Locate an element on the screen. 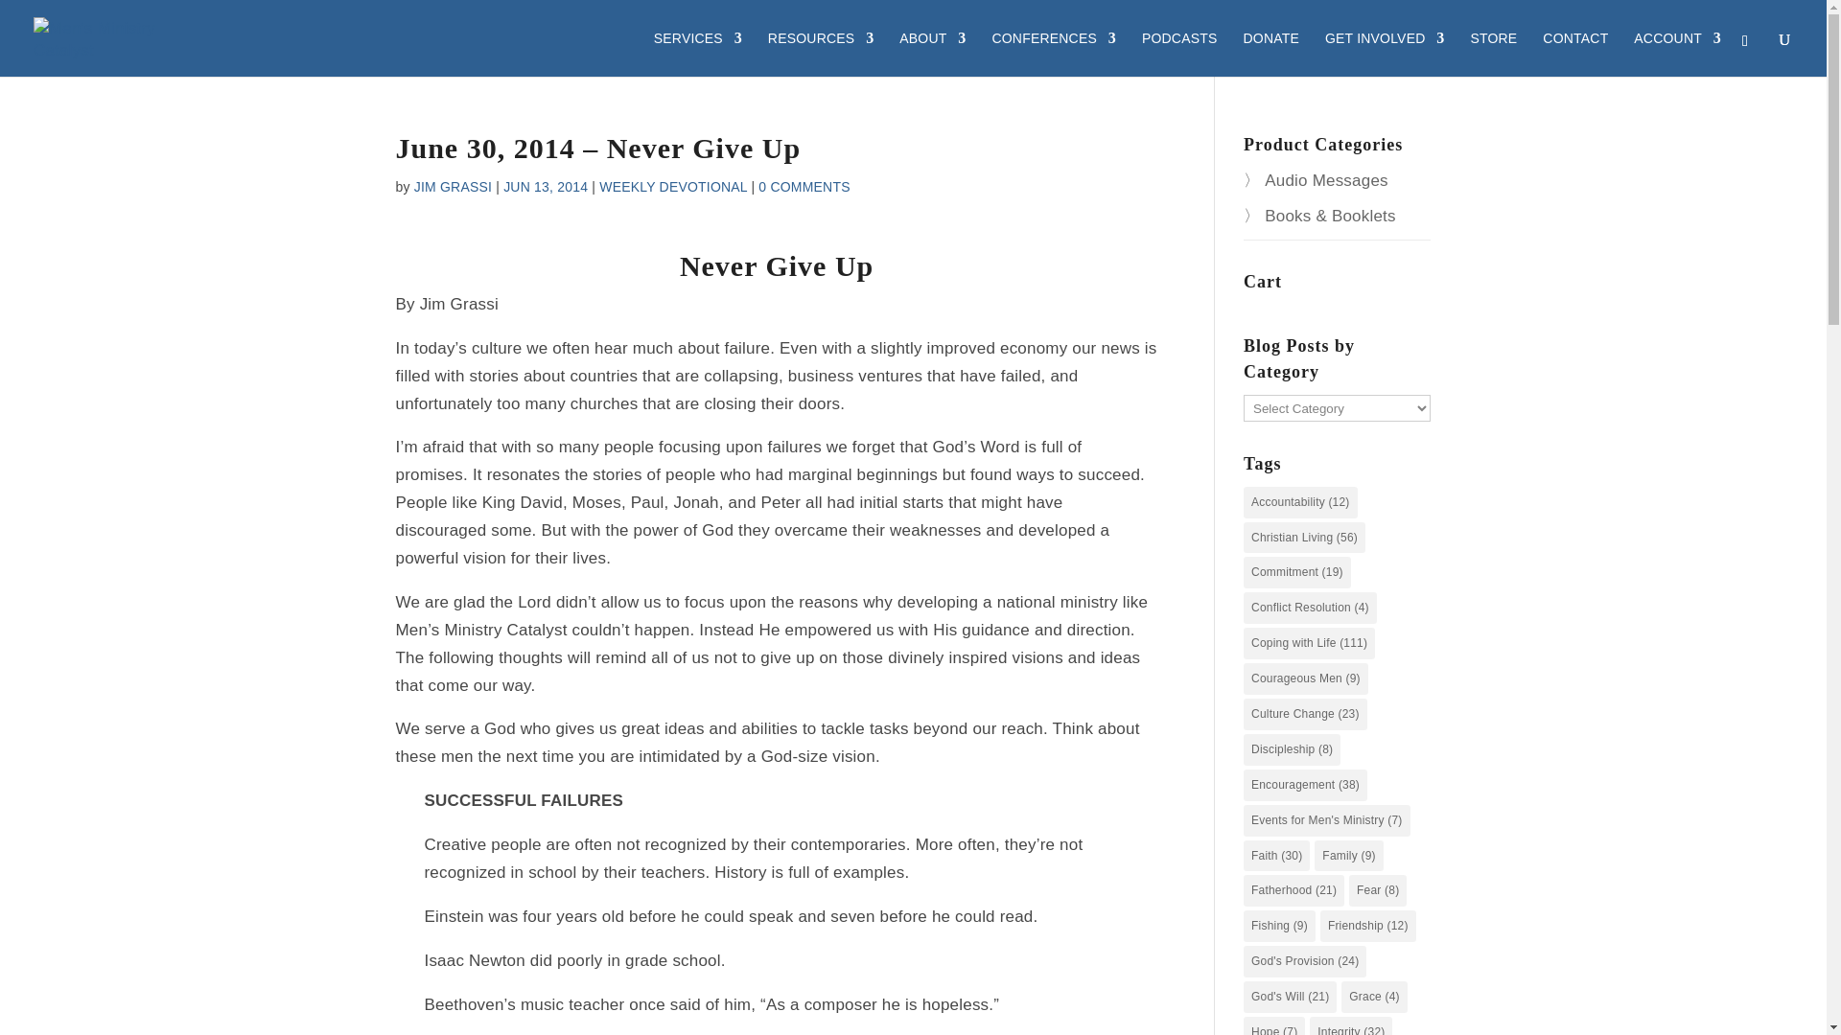 The image size is (1841, 1035). SERVICES is located at coordinates (697, 54).